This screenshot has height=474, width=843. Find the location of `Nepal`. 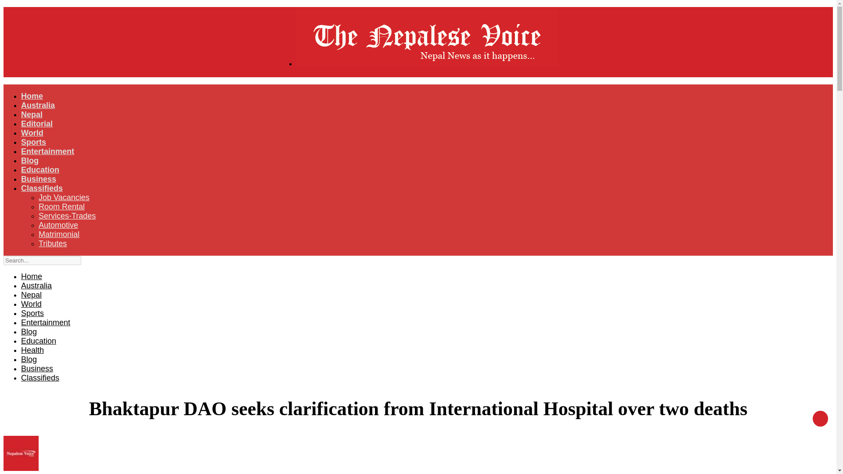

Nepal is located at coordinates (32, 114).